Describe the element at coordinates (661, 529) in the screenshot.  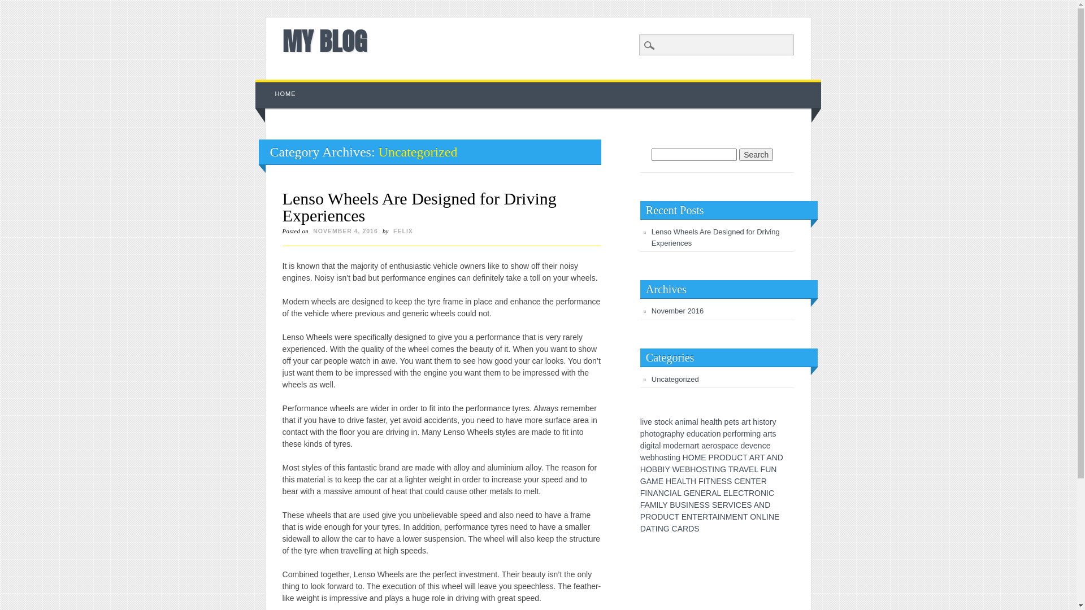
I see `N` at that location.